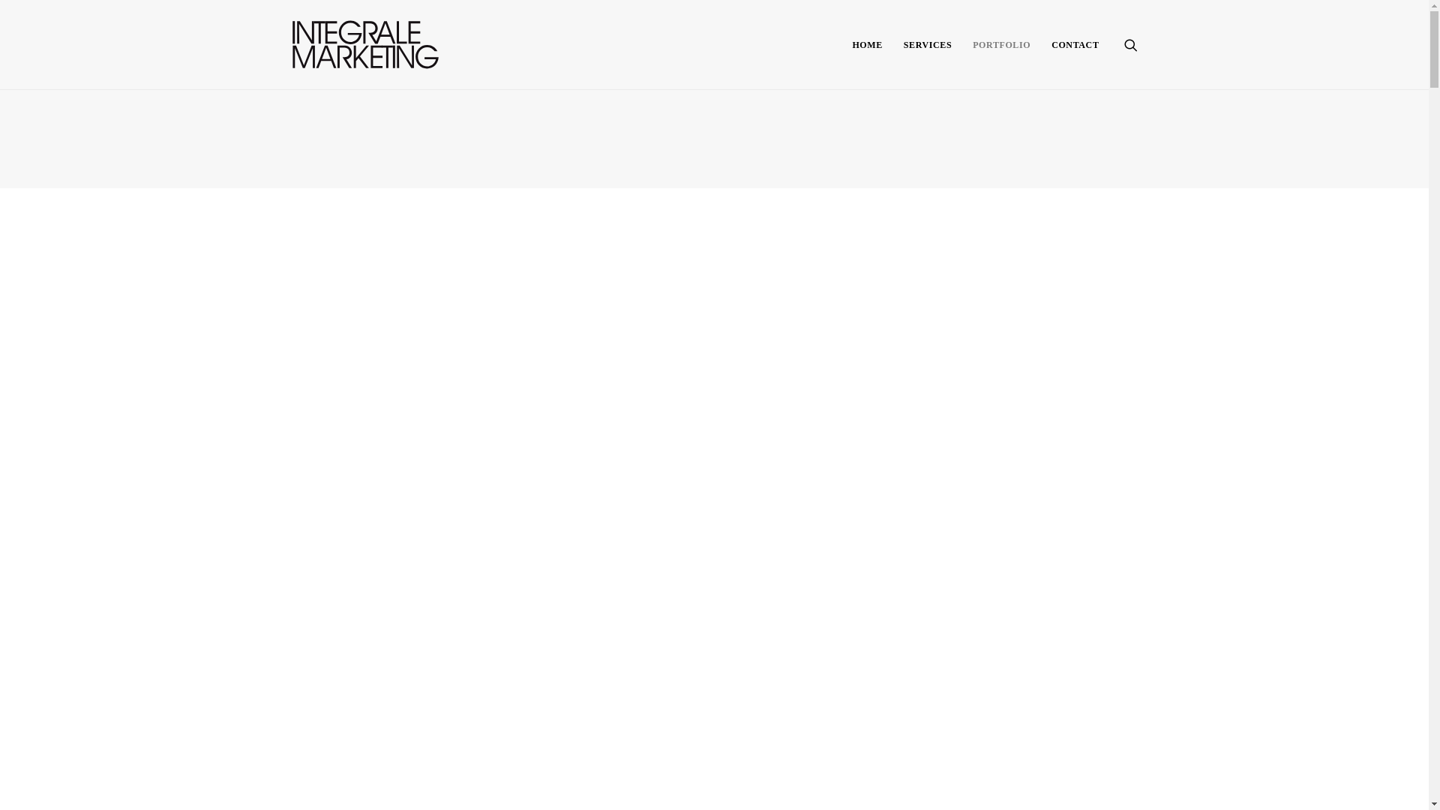 The height and width of the screenshot is (810, 1440). I want to click on CONTACT, so click(1069, 45).